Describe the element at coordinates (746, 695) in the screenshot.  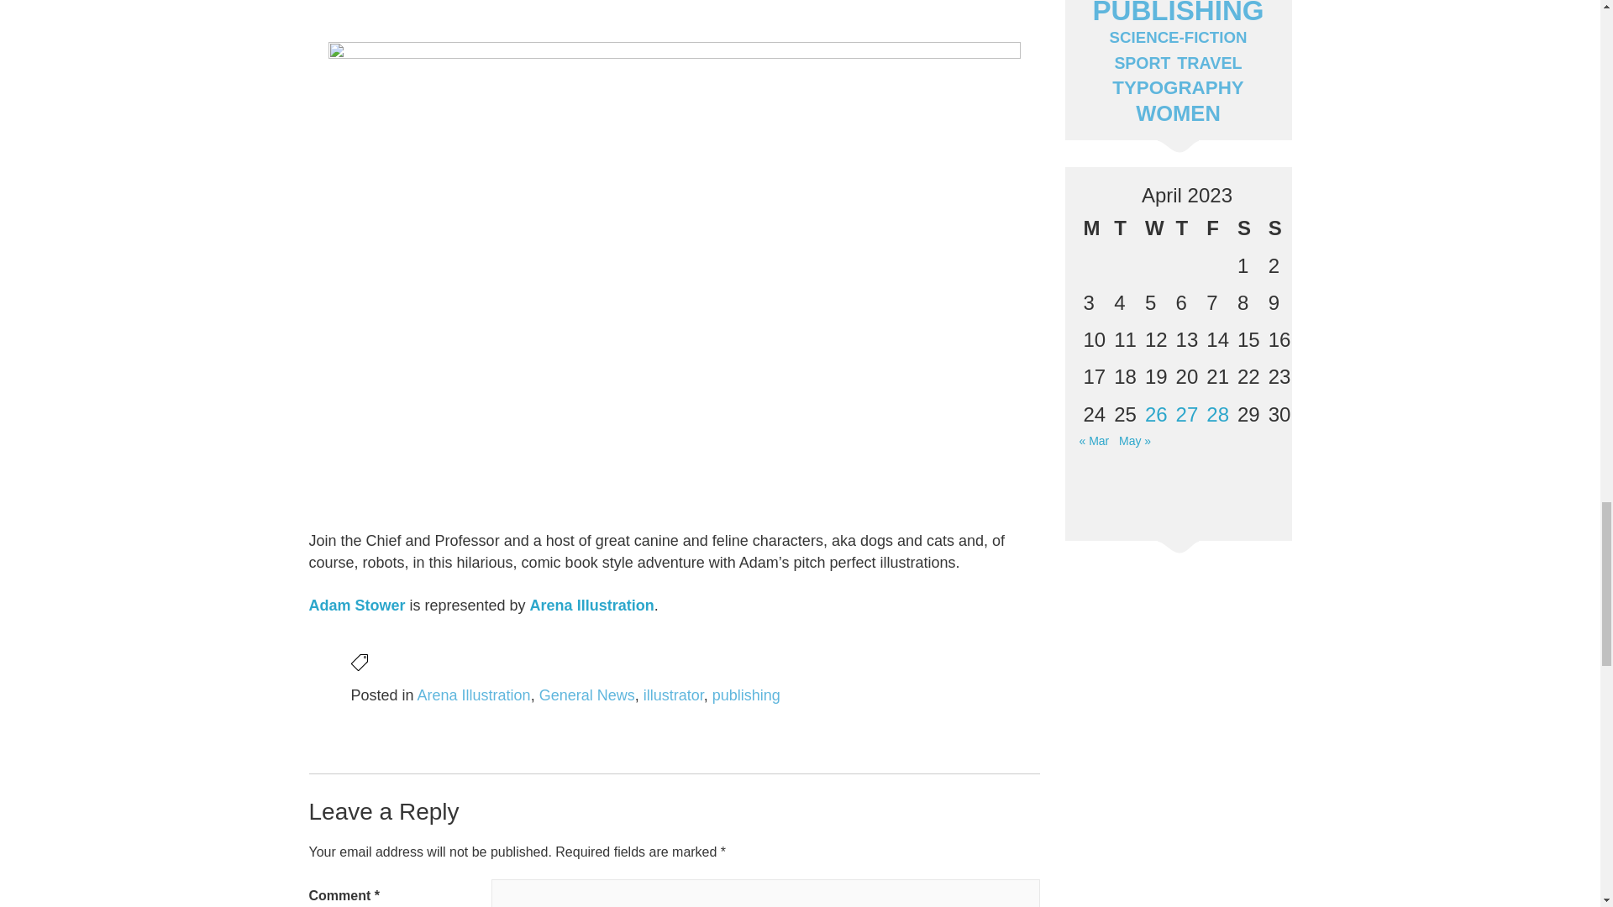
I see `publishing` at that location.